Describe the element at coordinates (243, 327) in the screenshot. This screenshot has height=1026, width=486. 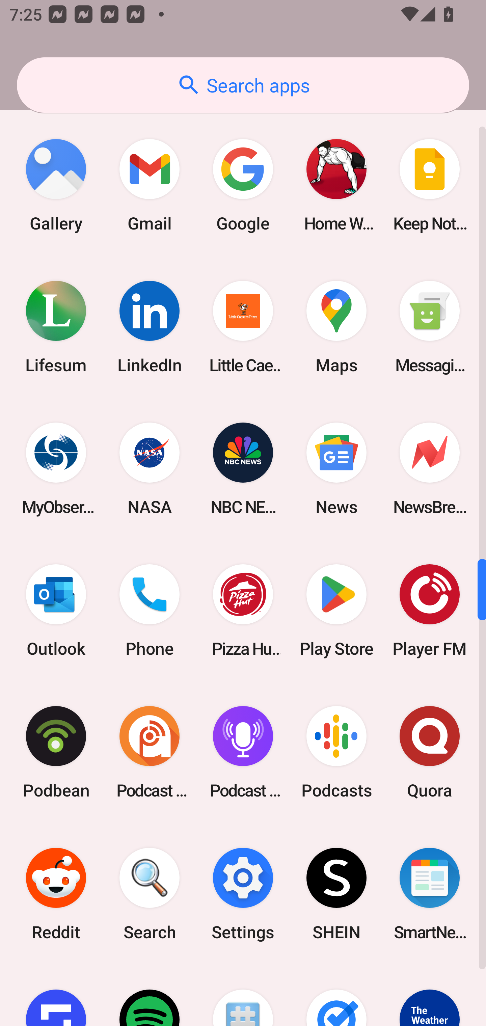
I see `Little Caesars Pizza` at that location.